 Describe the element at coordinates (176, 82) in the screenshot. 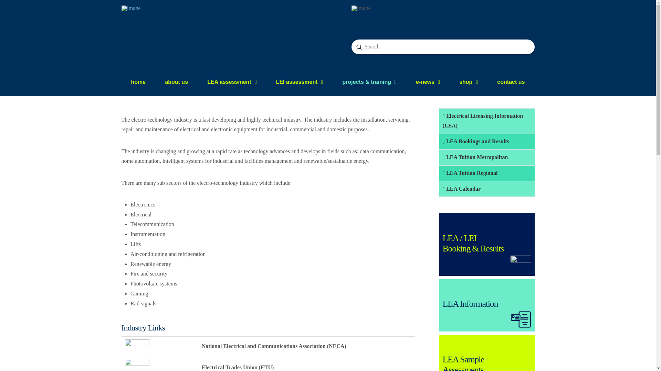

I see `about us` at that location.